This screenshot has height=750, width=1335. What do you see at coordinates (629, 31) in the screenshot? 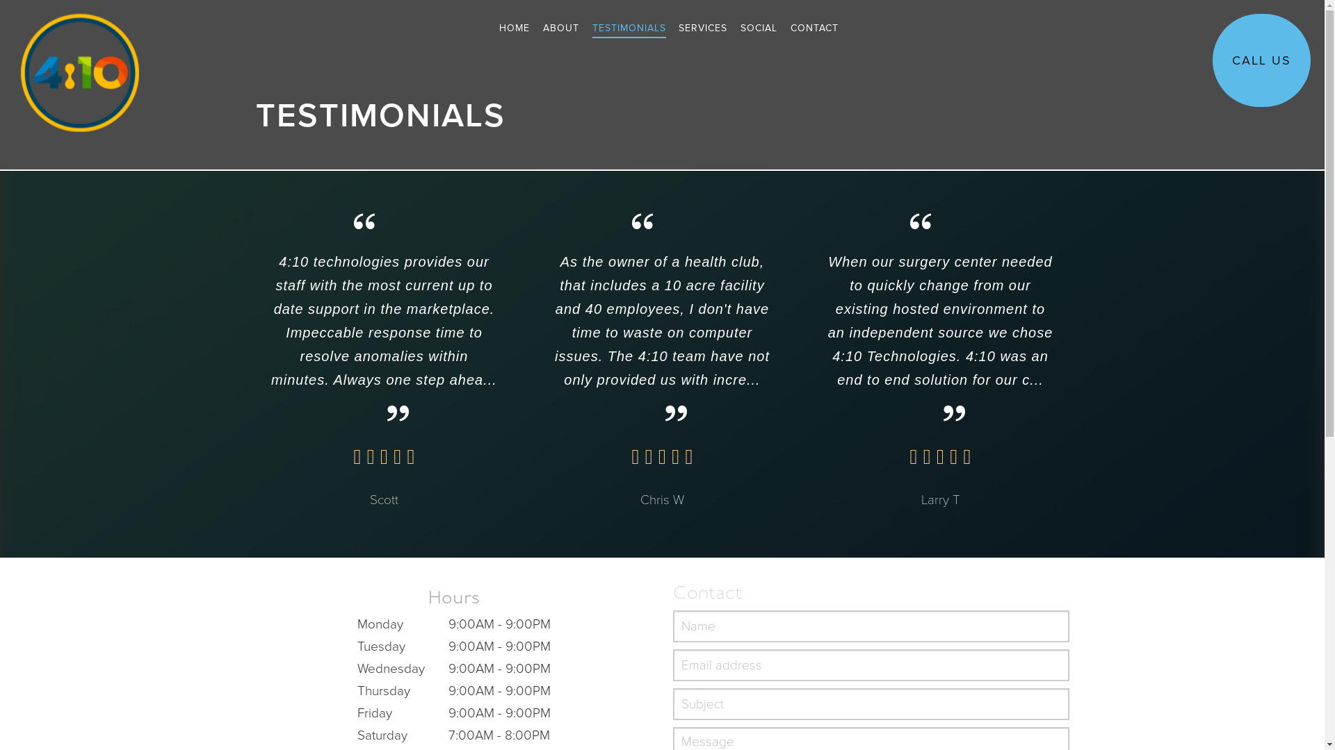
I see `TESTIMONIALS` at bounding box center [629, 31].